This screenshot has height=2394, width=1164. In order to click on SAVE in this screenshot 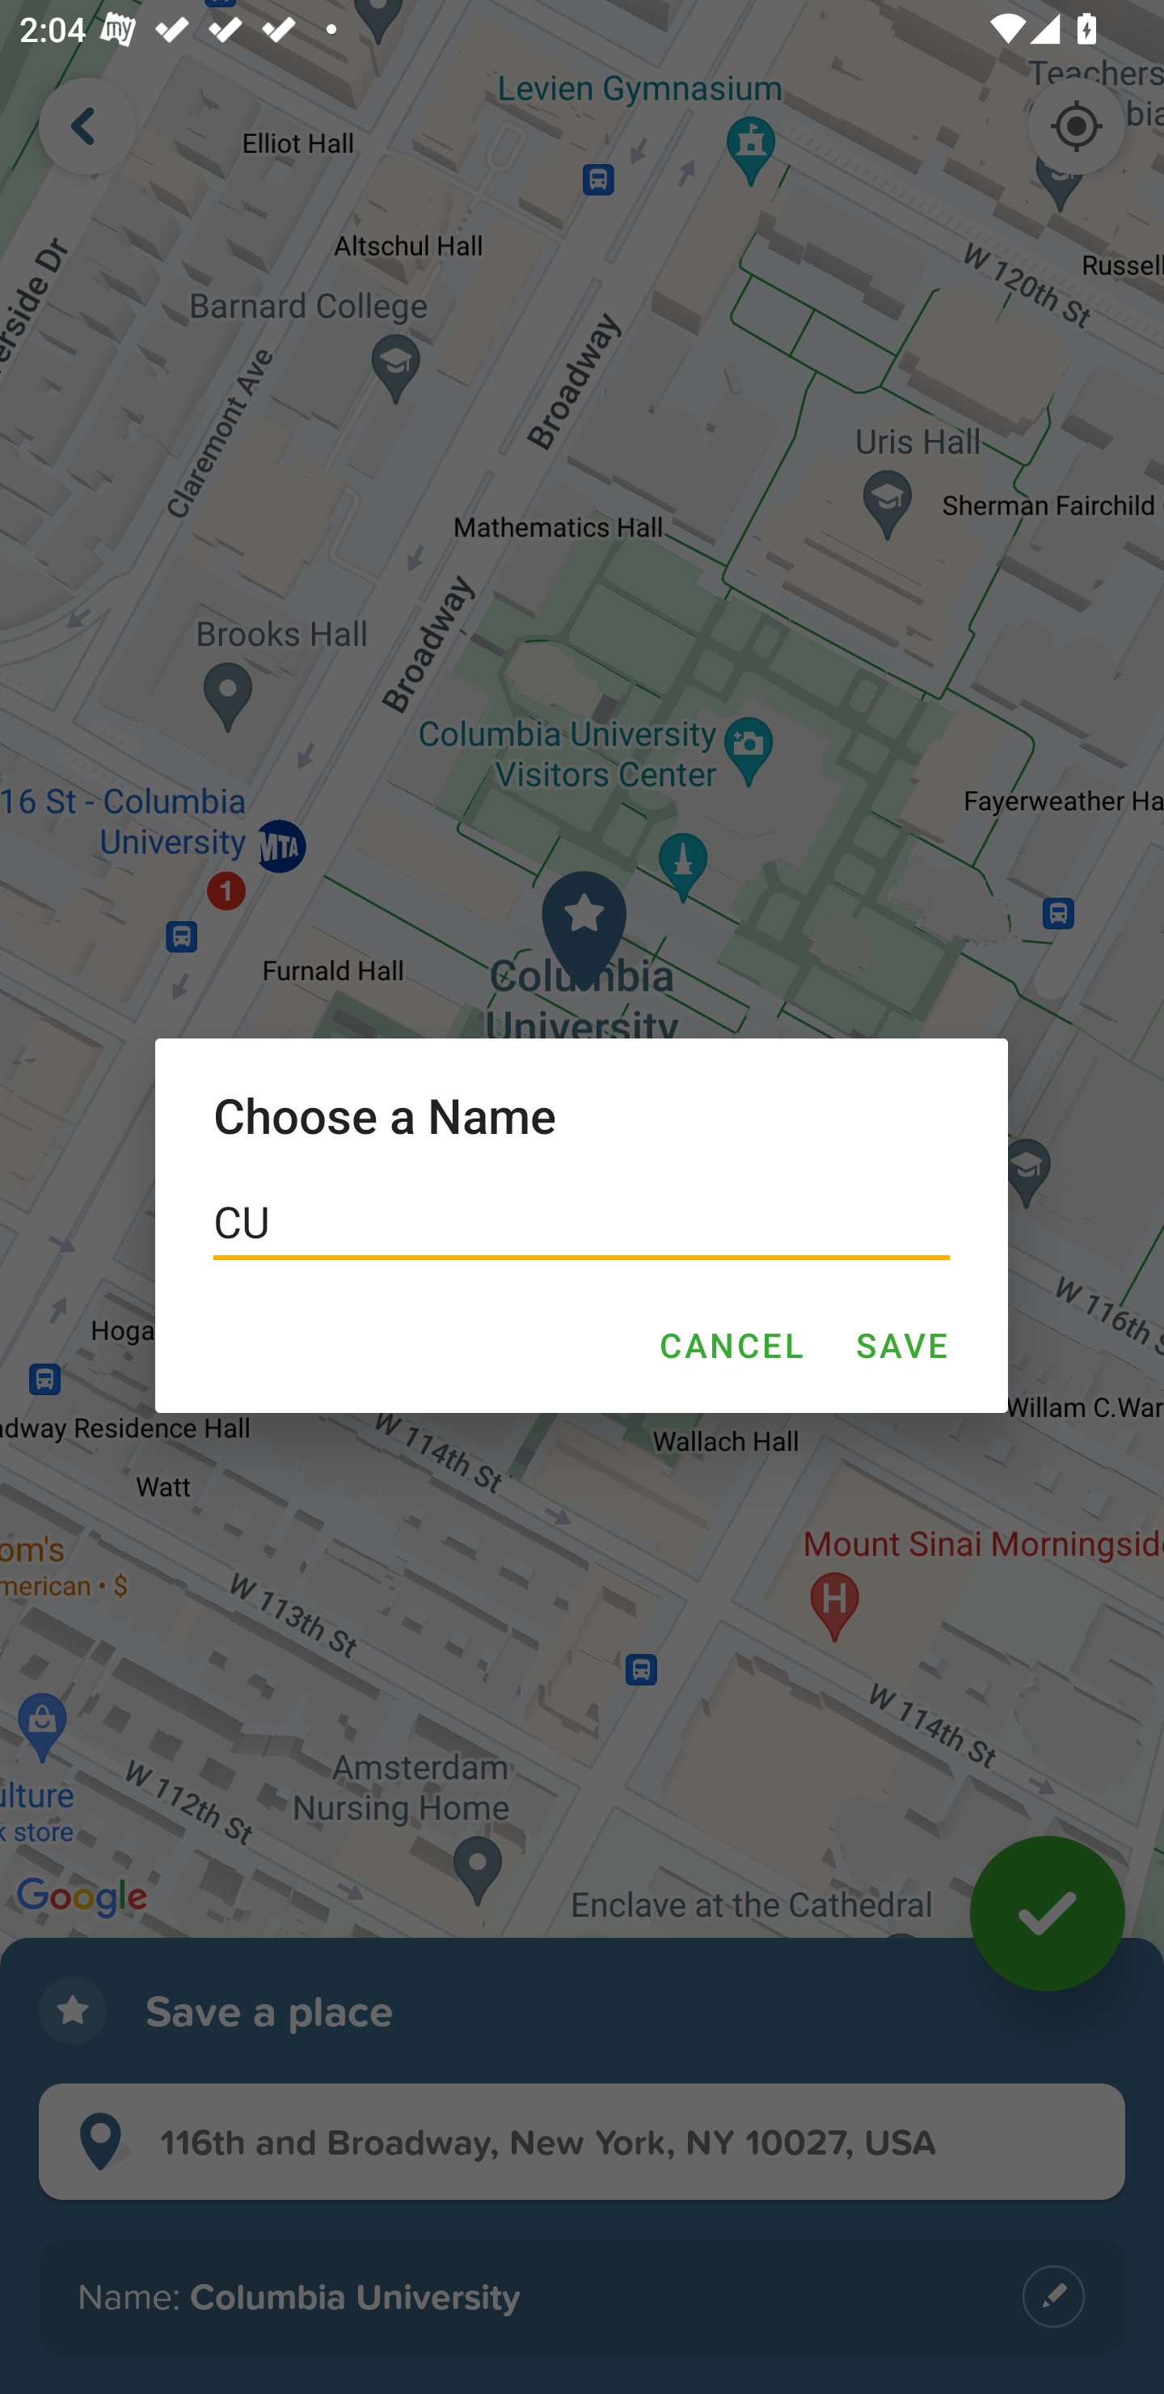, I will do `click(901, 1345)`.